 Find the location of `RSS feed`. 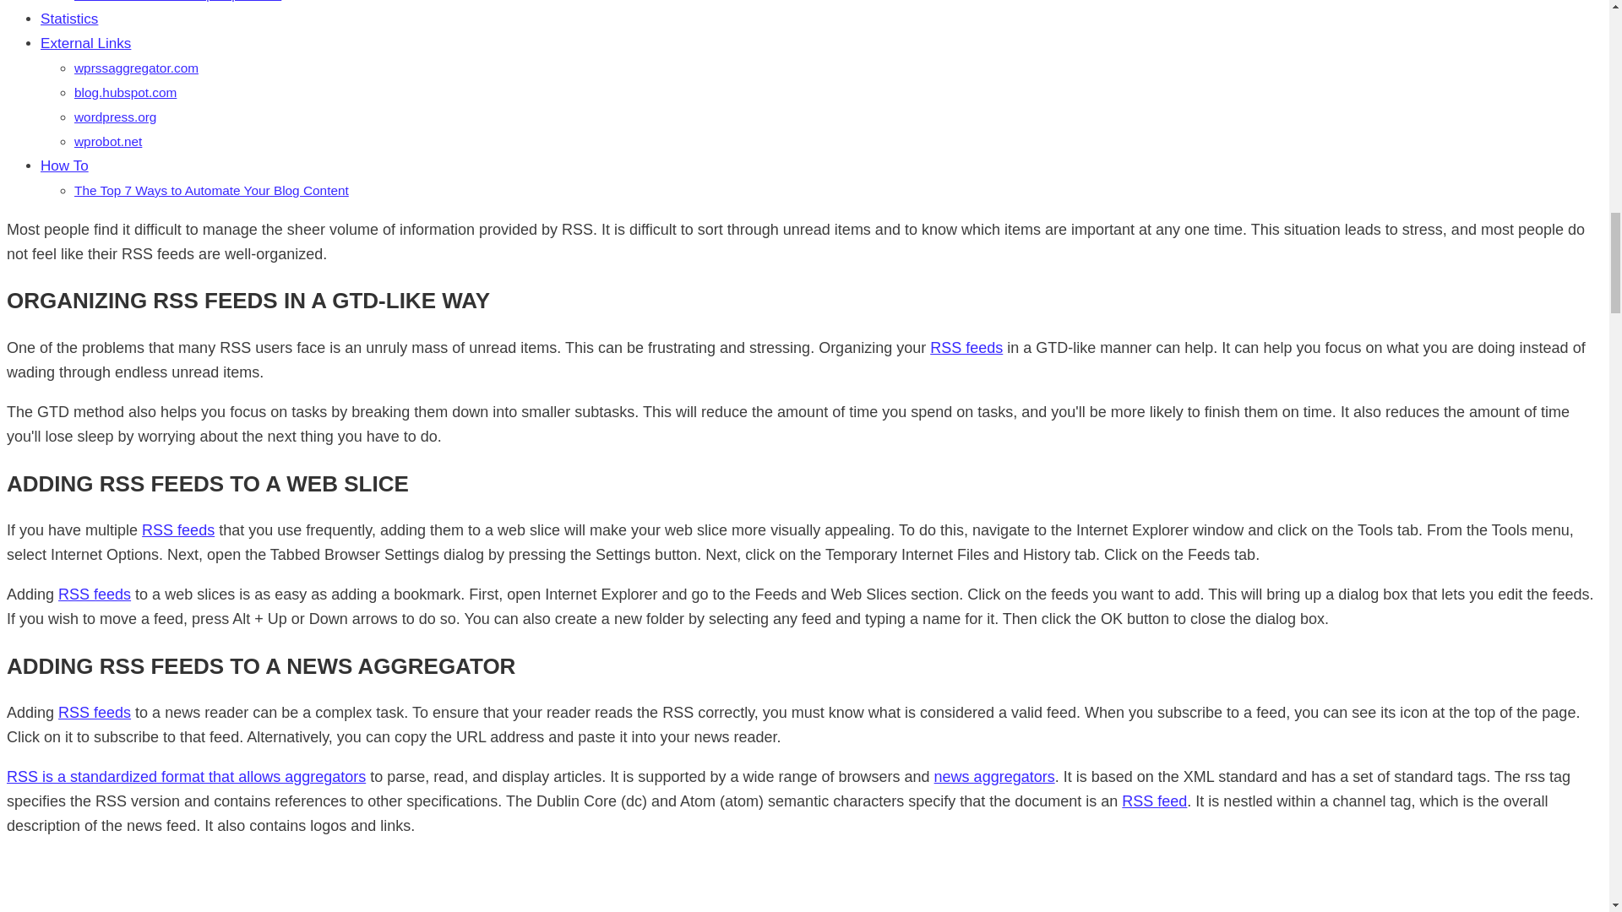

RSS feed is located at coordinates (125, 92).